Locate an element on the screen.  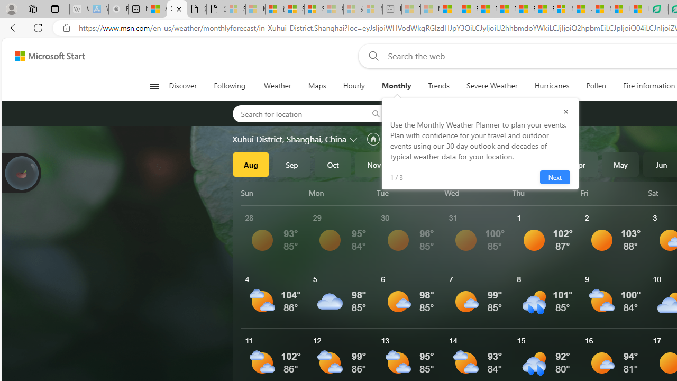
May is located at coordinates (620, 164).